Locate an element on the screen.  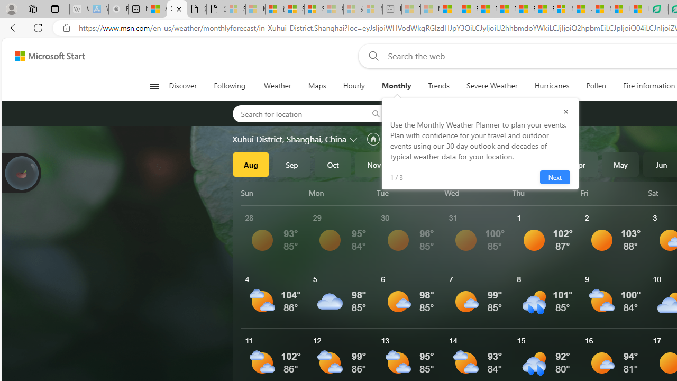
May is located at coordinates (620, 164).